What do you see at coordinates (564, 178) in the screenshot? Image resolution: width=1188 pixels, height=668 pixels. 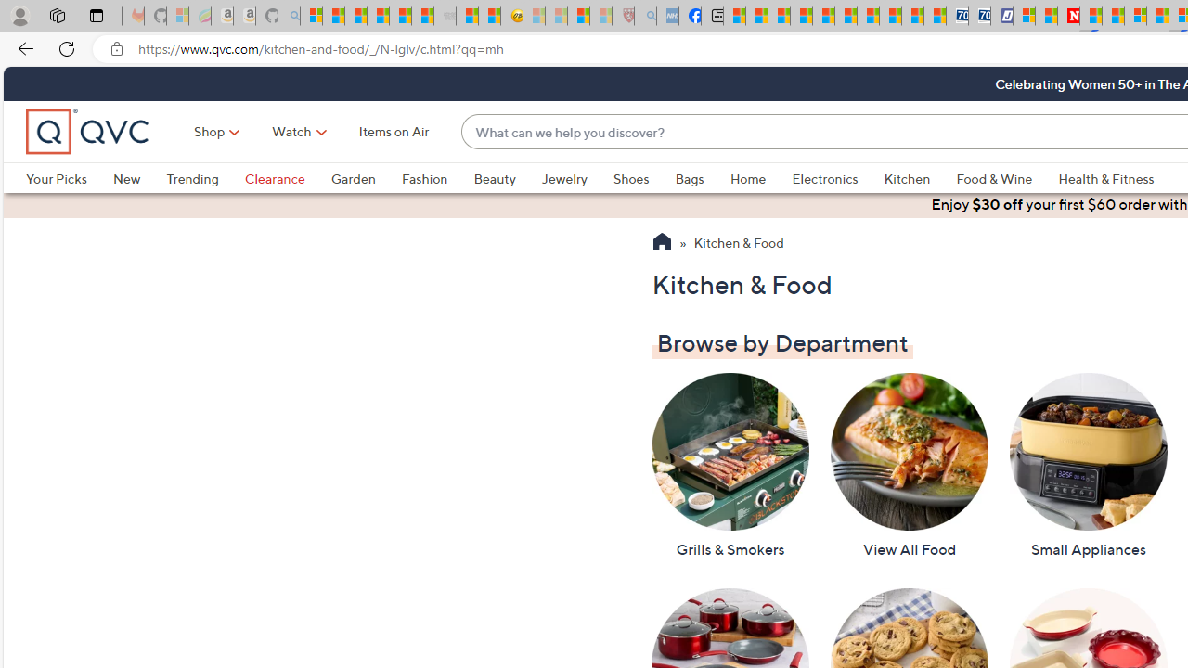 I see `Jewelry` at bounding box center [564, 178].